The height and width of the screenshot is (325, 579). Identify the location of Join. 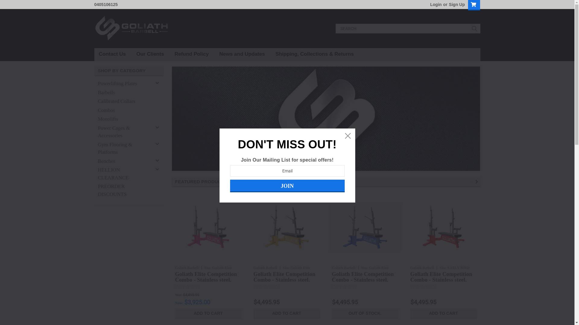
(287, 186).